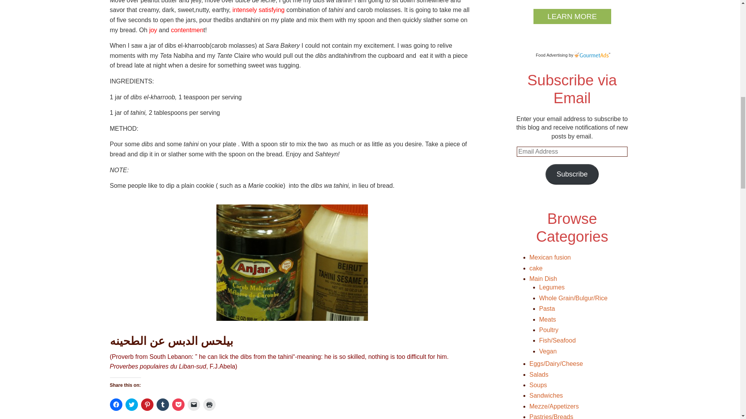  I want to click on Click to share on Twitter, so click(131, 405).